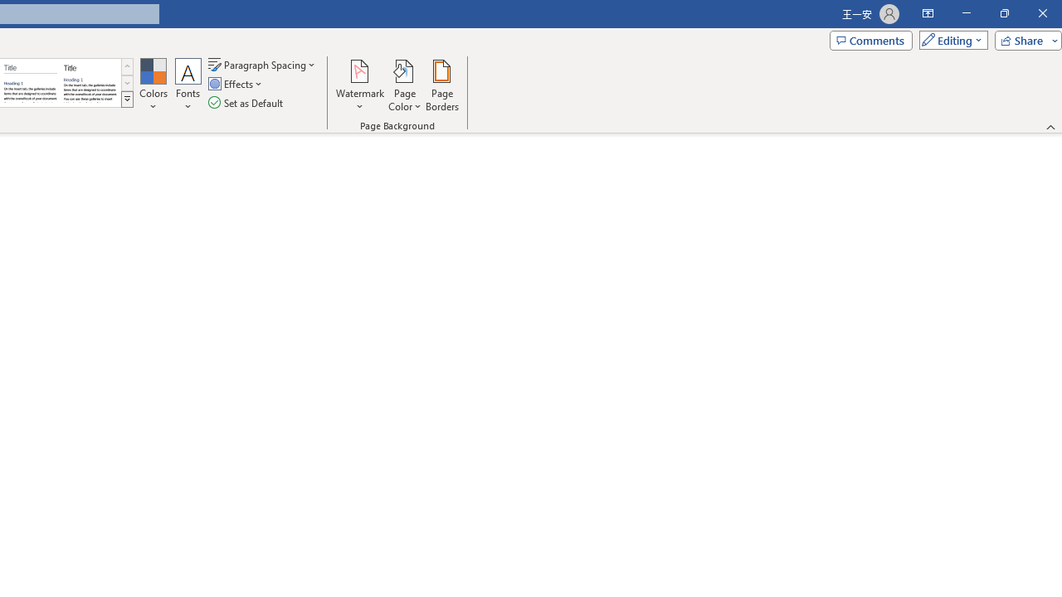  I want to click on Word 2010, so click(30, 83).